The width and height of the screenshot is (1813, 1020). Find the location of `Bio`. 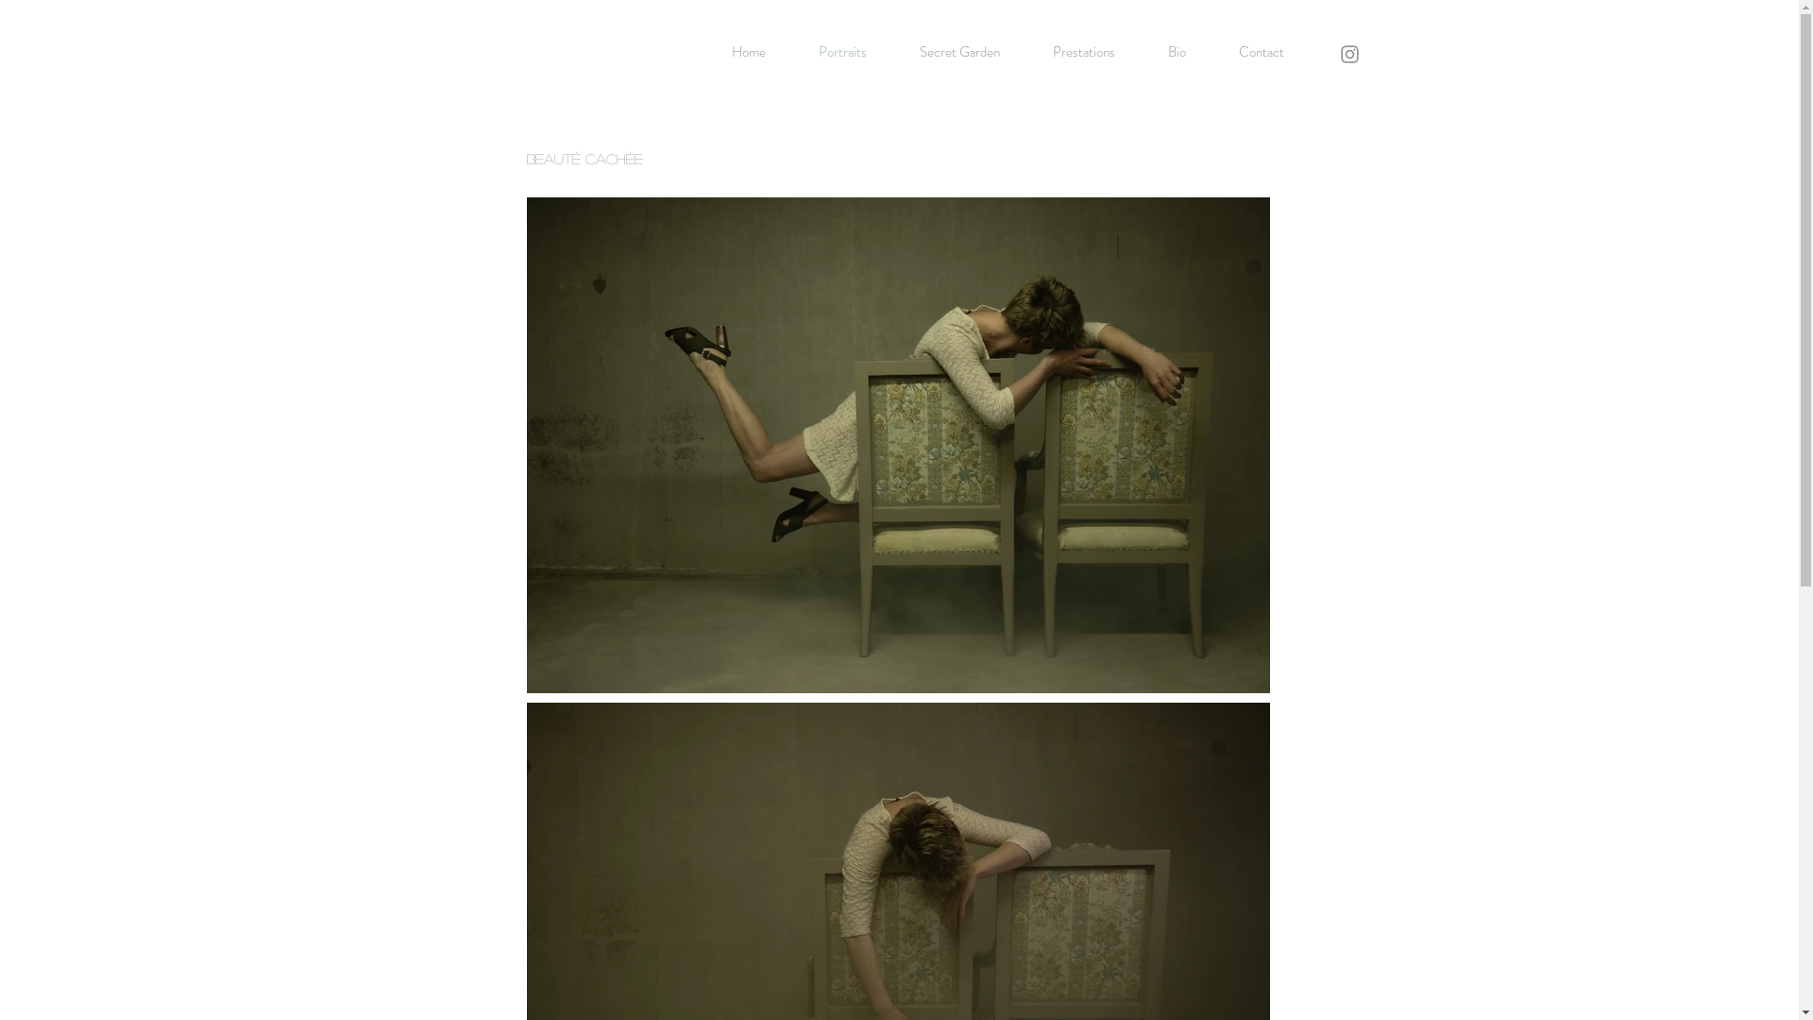

Bio is located at coordinates (1177, 52).